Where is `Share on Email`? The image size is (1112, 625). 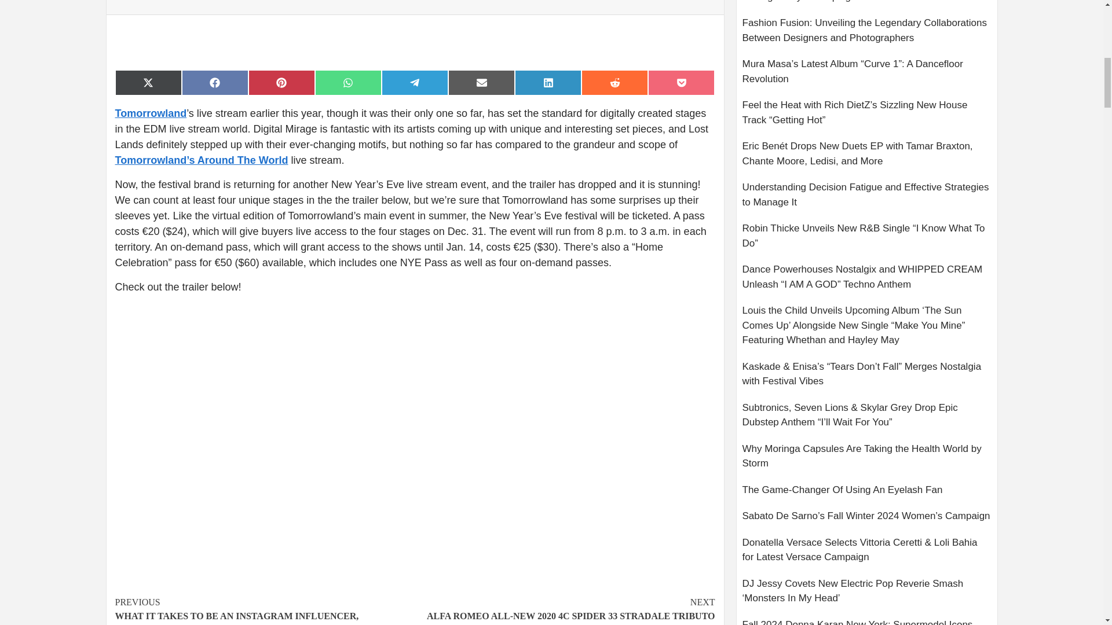 Share on Email is located at coordinates (615, 82).